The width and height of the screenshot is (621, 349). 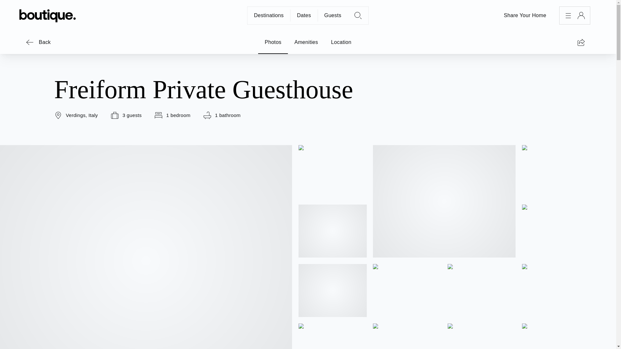 What do you see at coordinates (273, 42) in the screenshot?
I see `Photos` at bounding box center [273, 42].